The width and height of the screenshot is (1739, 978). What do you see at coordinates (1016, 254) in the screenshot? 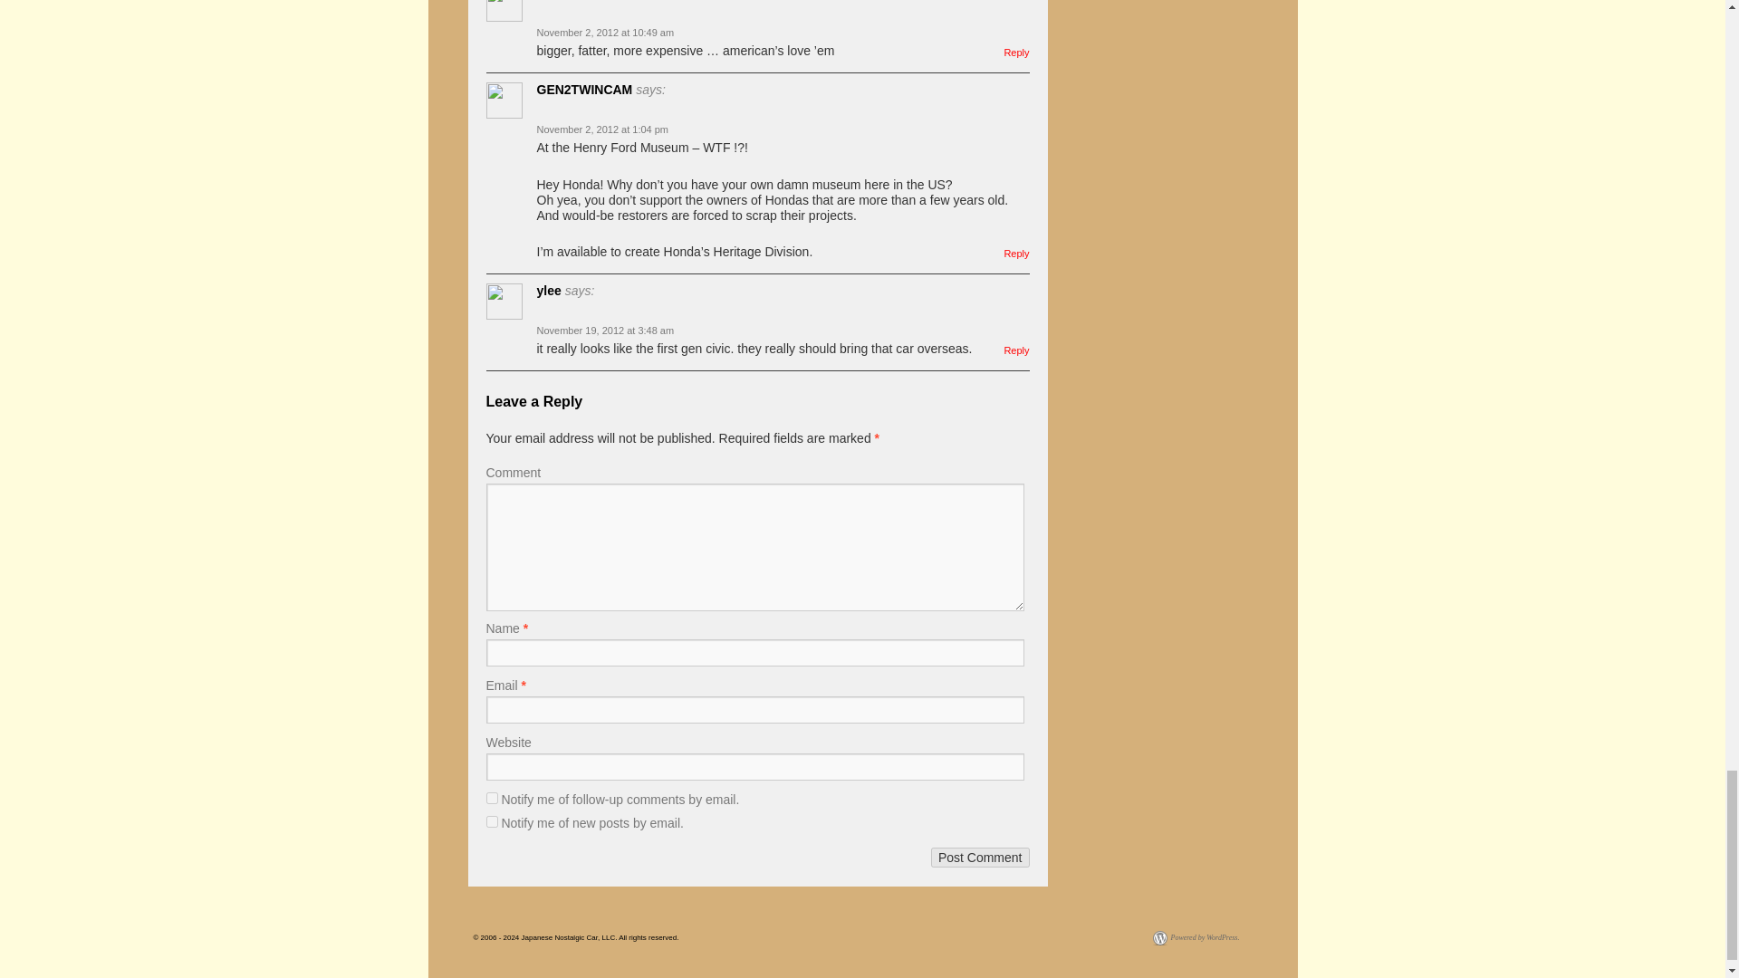
I see `Reply` at bounding box center [1016, 254].